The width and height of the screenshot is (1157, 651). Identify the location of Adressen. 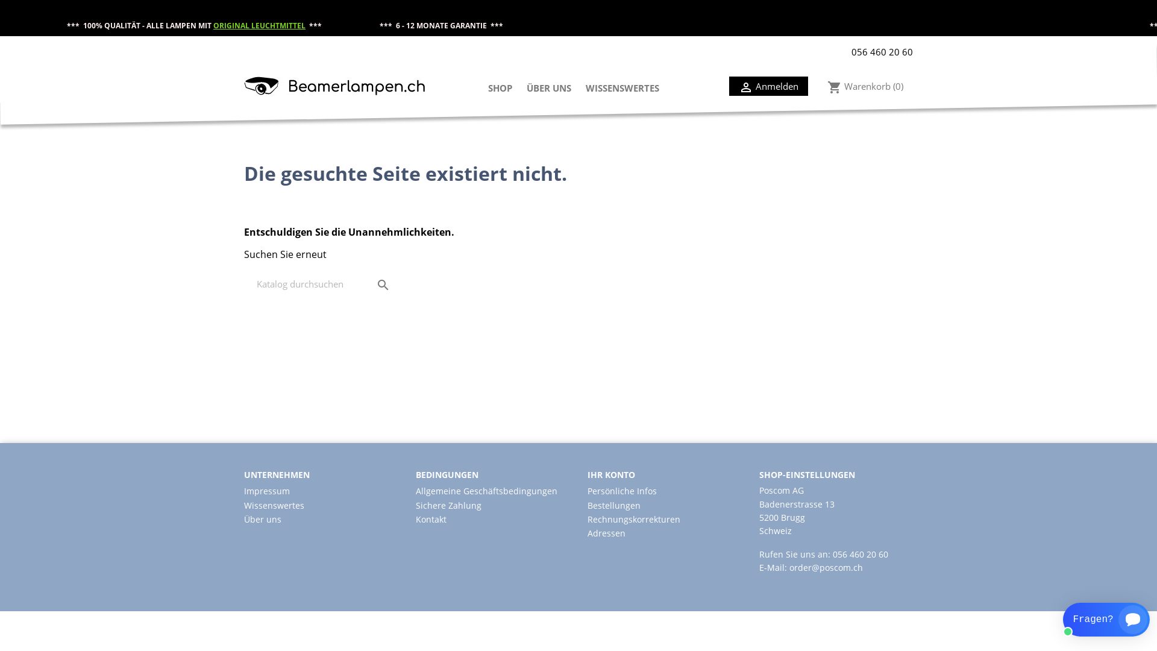
(606, 533).